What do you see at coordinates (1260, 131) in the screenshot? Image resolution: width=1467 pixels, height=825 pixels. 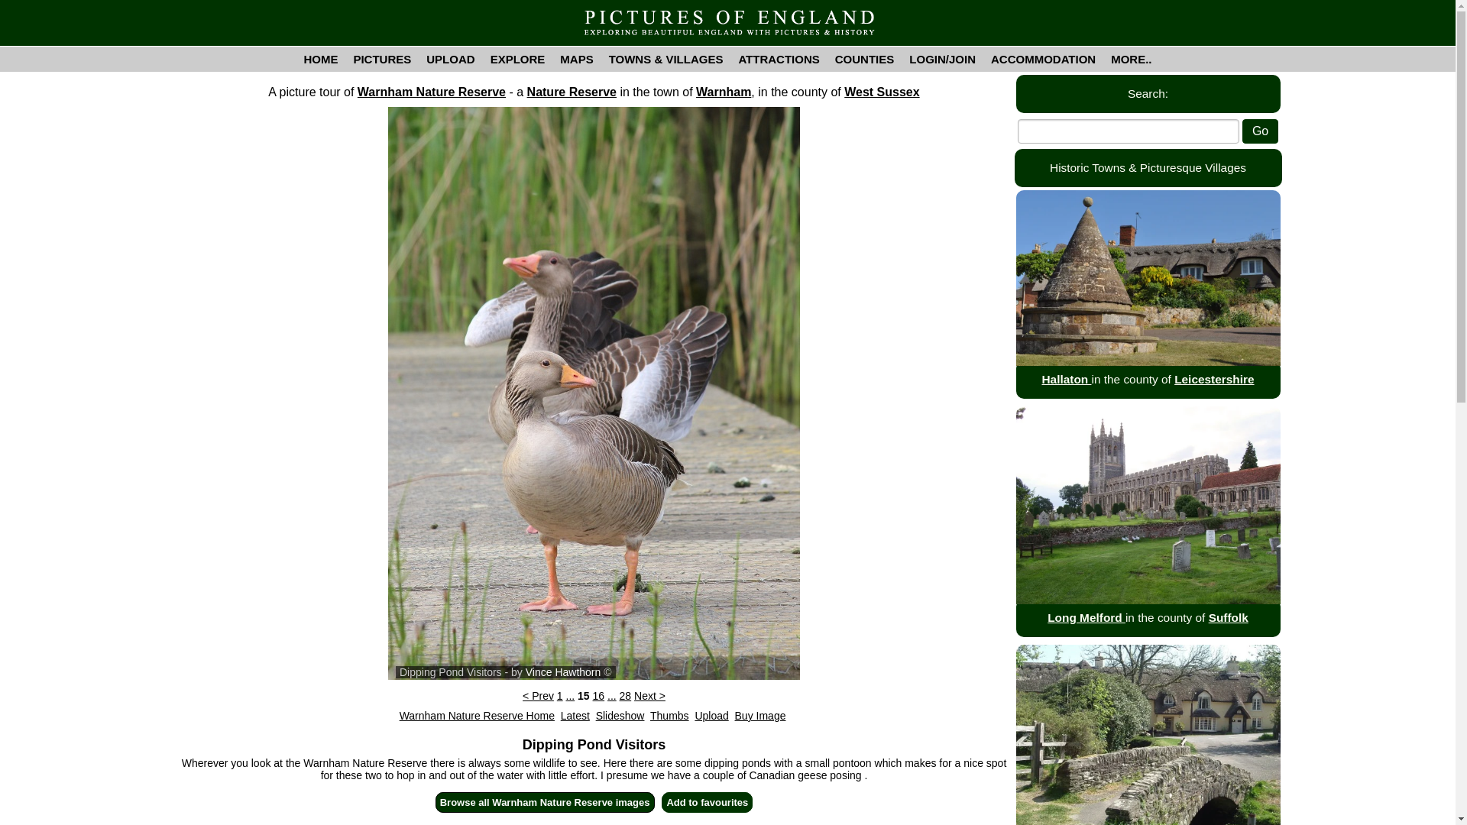 I see `Go` at bounding box center [1260, 131].